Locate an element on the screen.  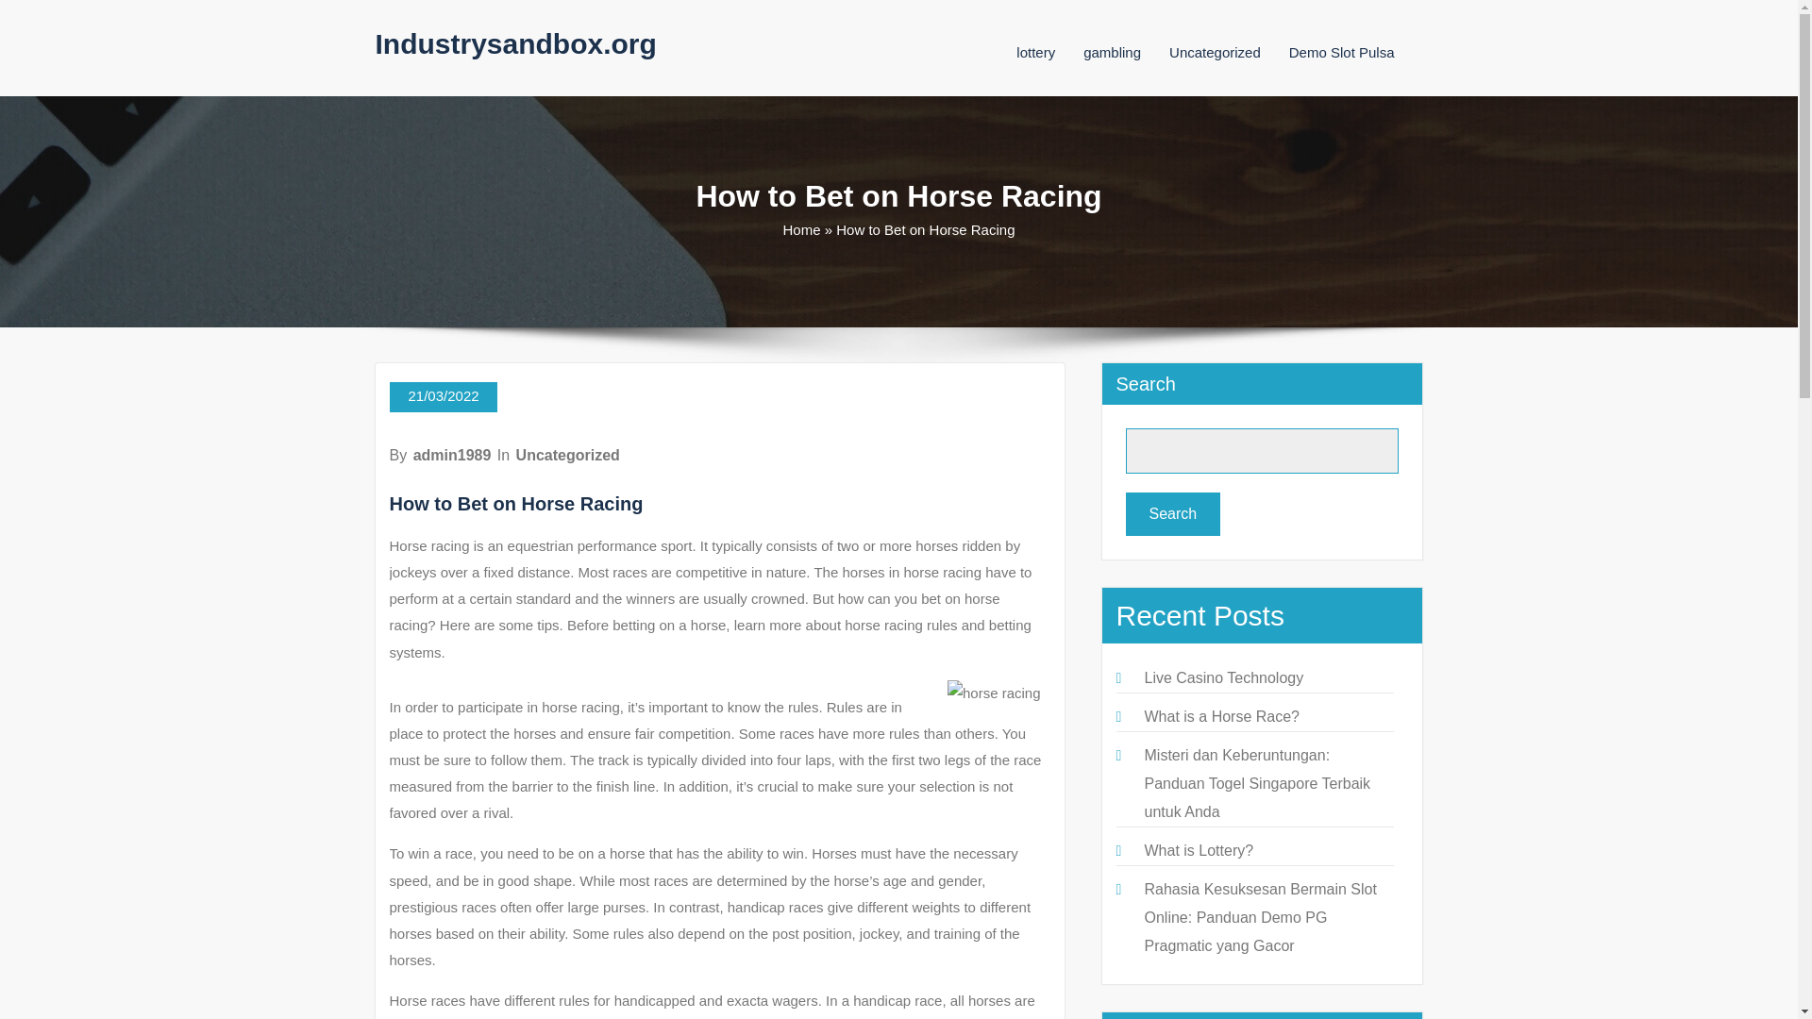
Uncategorized is located at coordinates (568, 455).